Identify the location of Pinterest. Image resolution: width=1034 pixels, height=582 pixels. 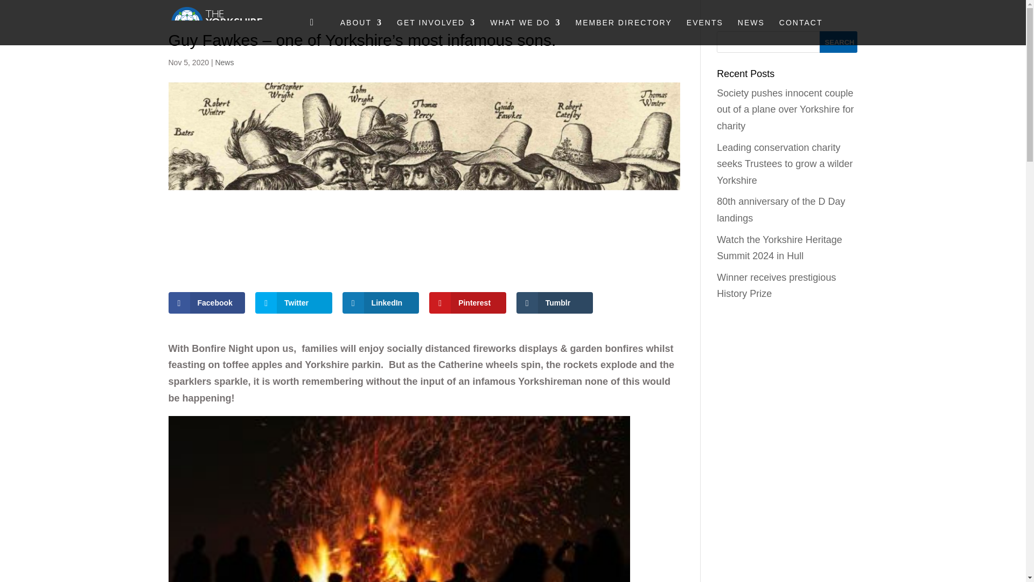
(467, 303).